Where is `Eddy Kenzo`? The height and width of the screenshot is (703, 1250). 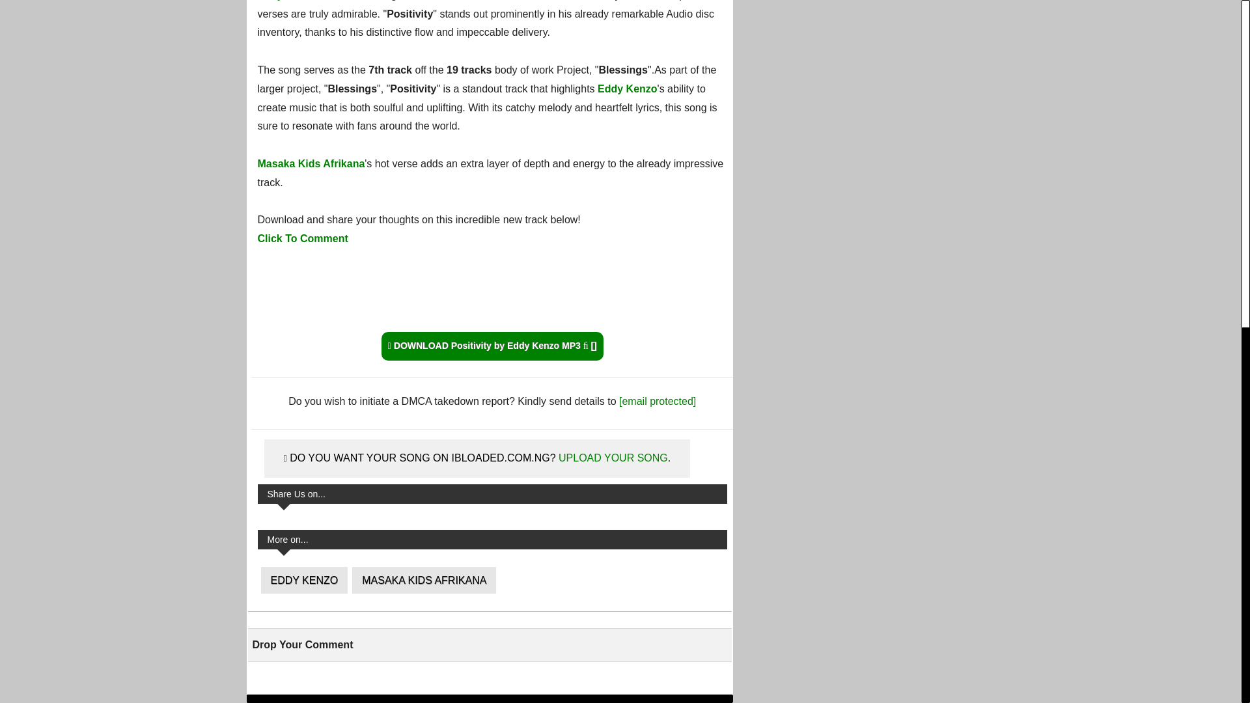
Eddy Kenzo is located at coordinates (287, 0).